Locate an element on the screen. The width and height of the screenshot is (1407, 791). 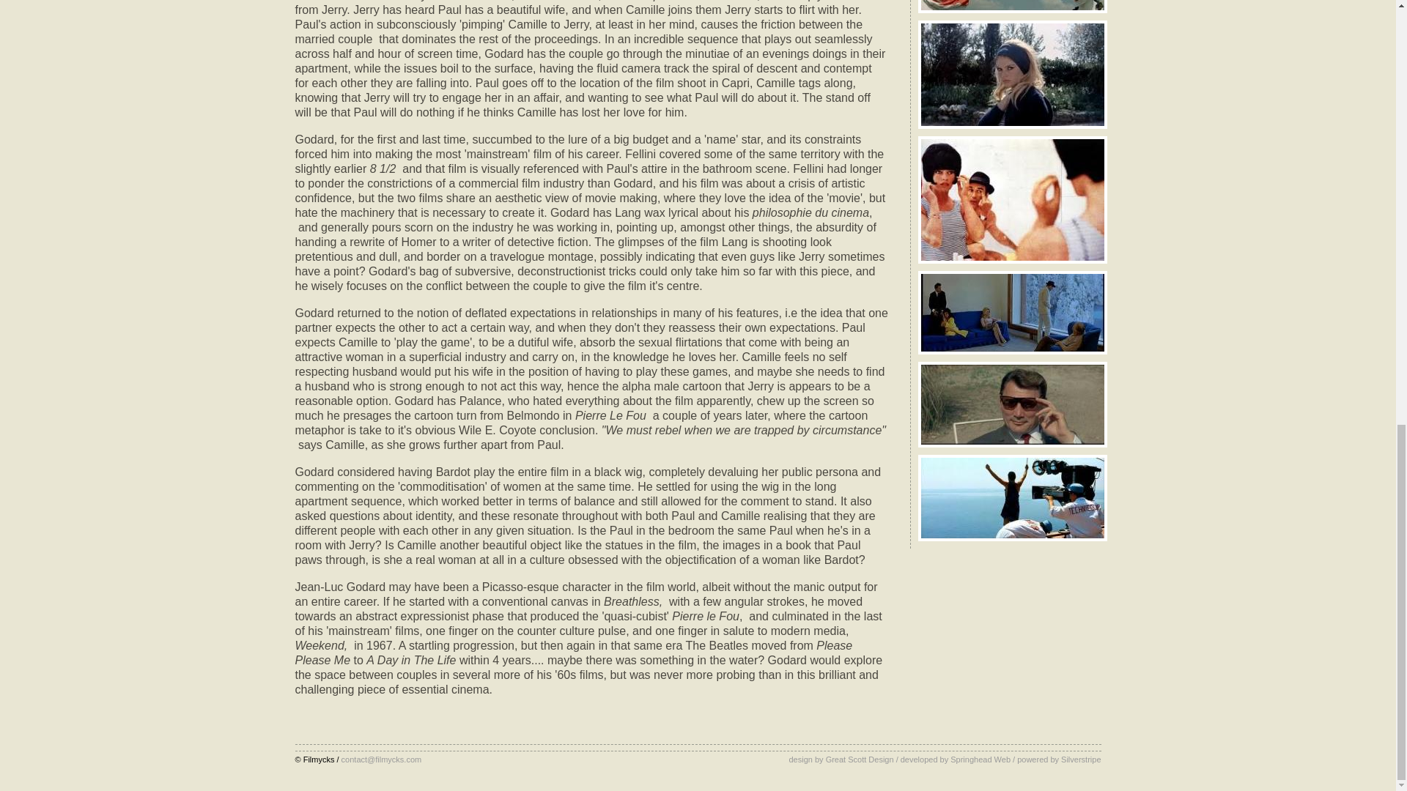
Great Scott Design is located at coordinates (860, 760).